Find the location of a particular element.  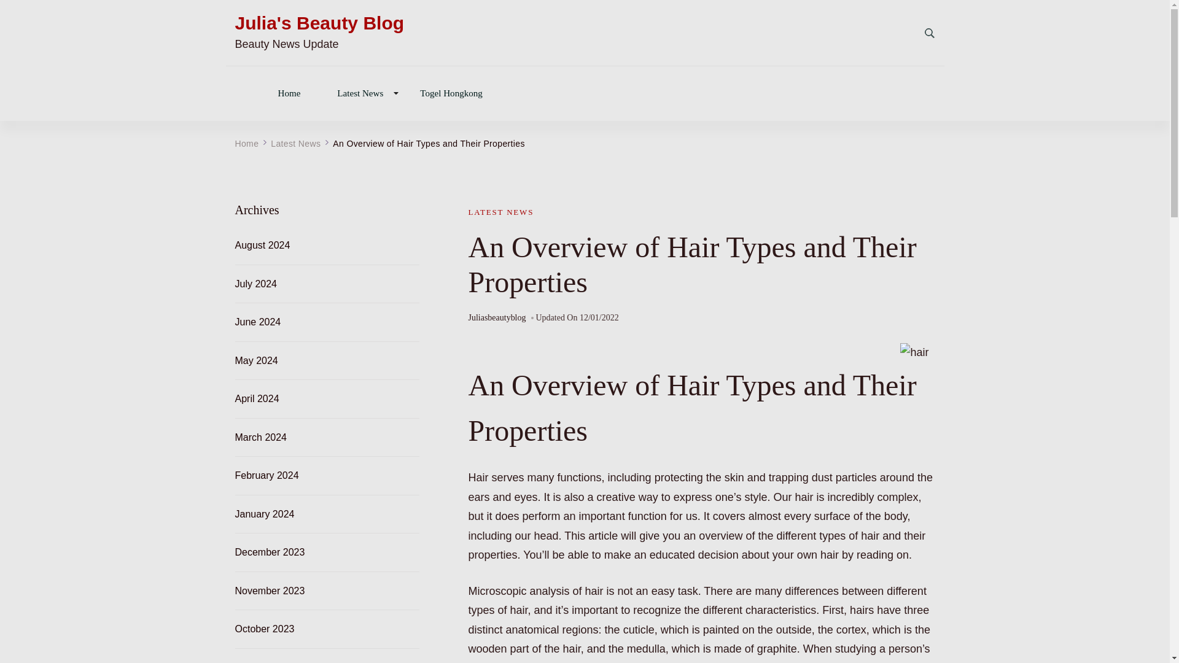

Latest News is located at coordinates (360, 92).